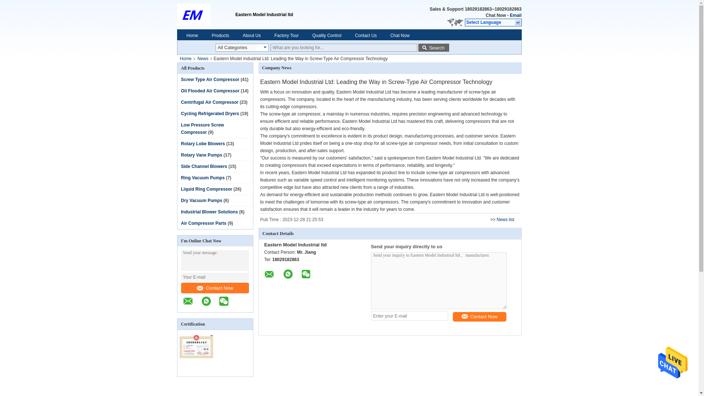 The width and height of the screenshot is (704, 396). What do you see at coordinates (210, 79) in the screenshot?
I see `Screw Type Air Compressor` at bounding box center [210, 79].